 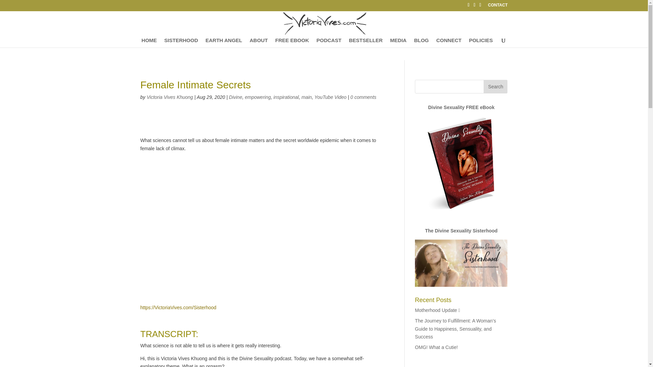 What do you see at coordinates (495, 87) in the screenshot?
I see `Search` at bounding box center [495, 87].